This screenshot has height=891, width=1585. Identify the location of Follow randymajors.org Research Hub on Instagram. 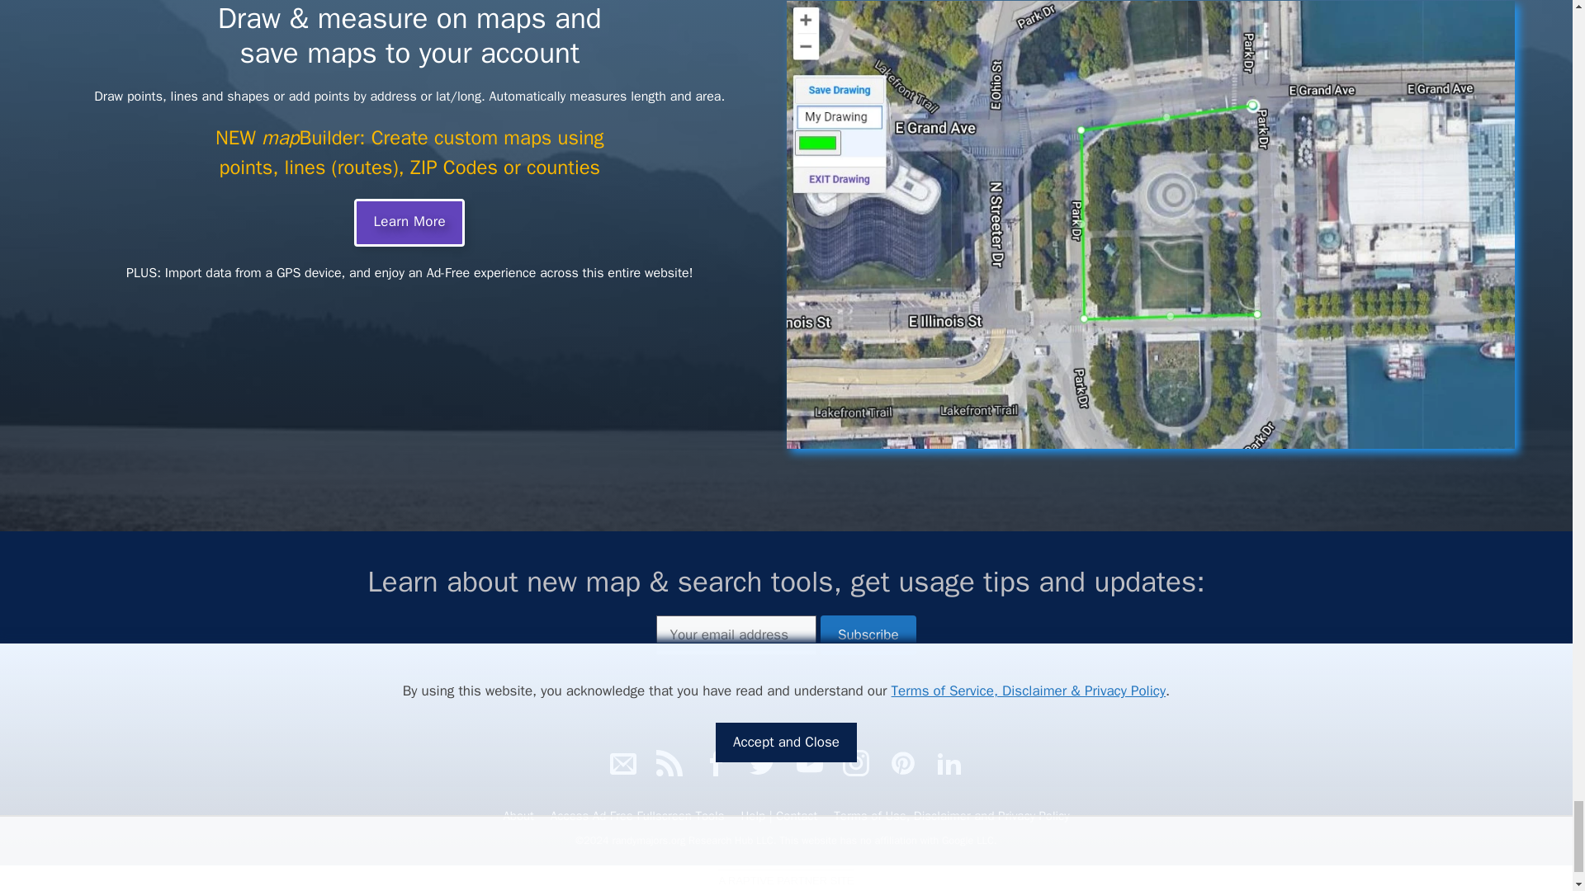
(855, 762).